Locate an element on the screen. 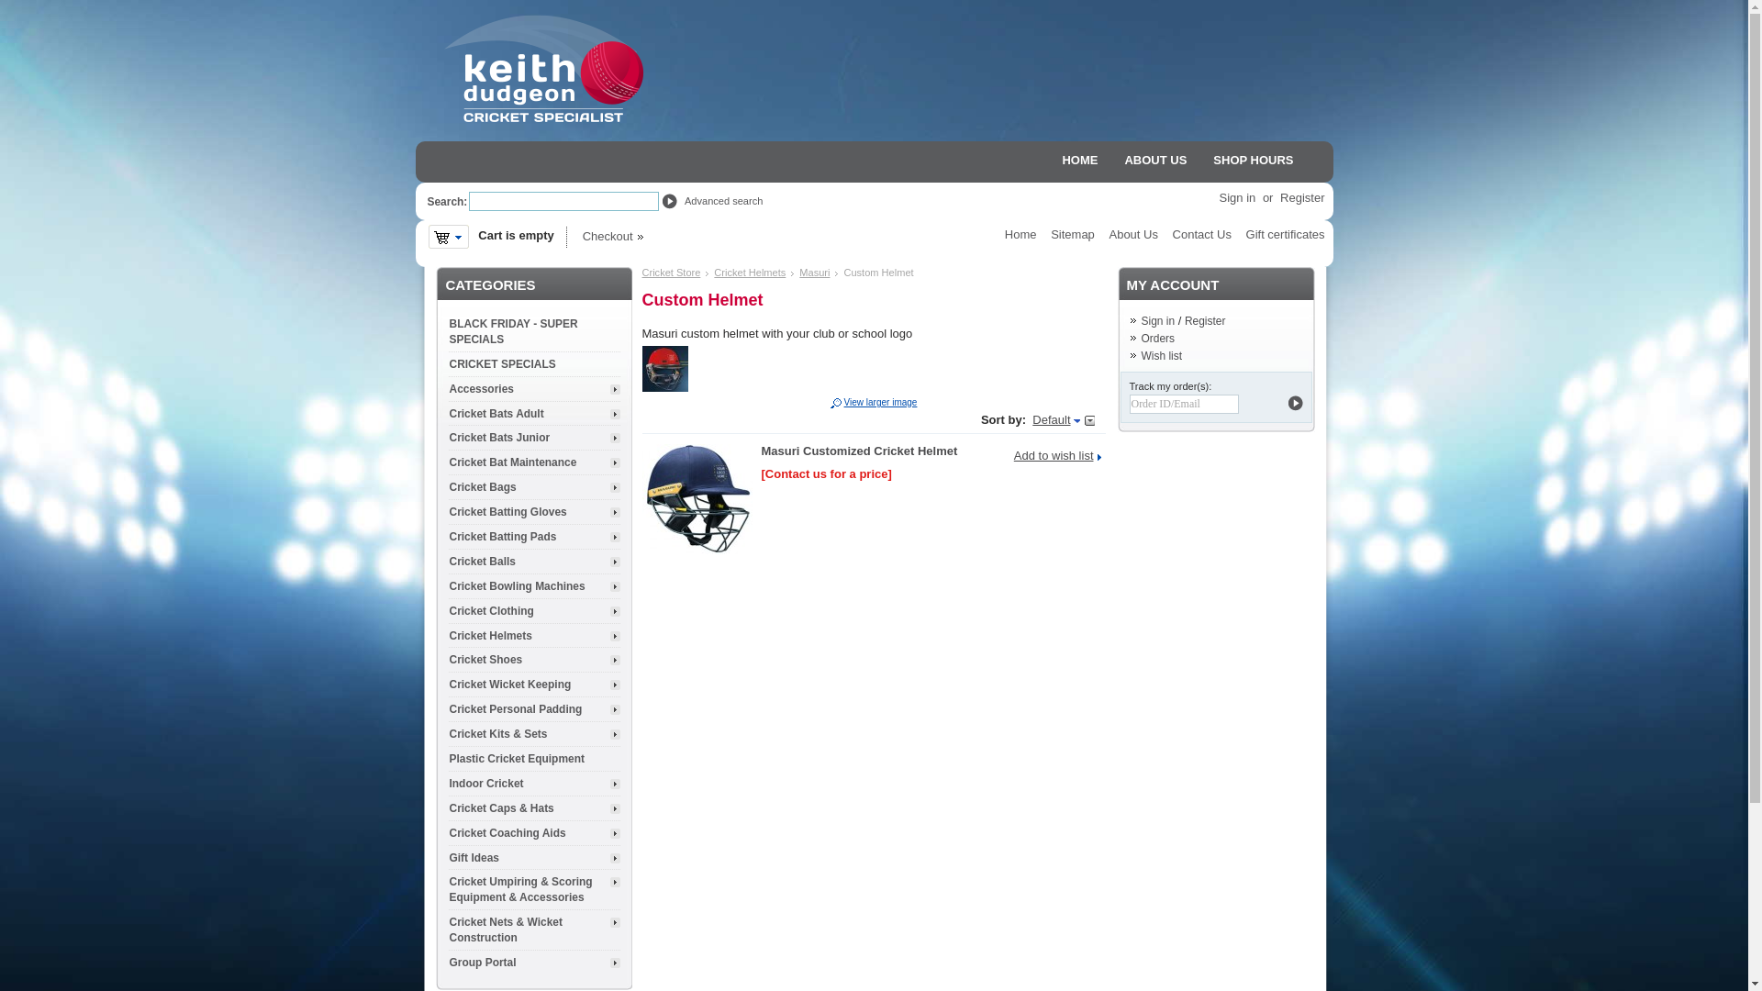 The width and height of the screenshot is (1762, 991). Register is located at coordinates (1302, 198).